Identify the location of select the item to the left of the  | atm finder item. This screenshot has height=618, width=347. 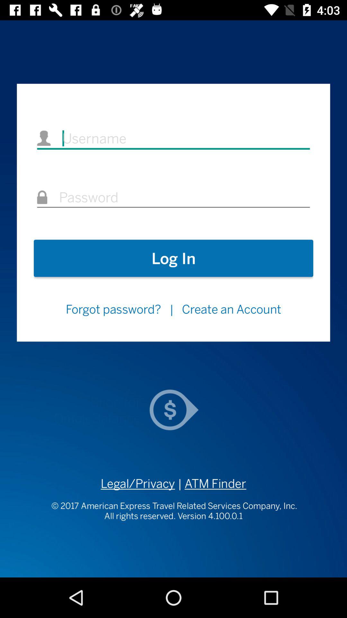
(138, 483).